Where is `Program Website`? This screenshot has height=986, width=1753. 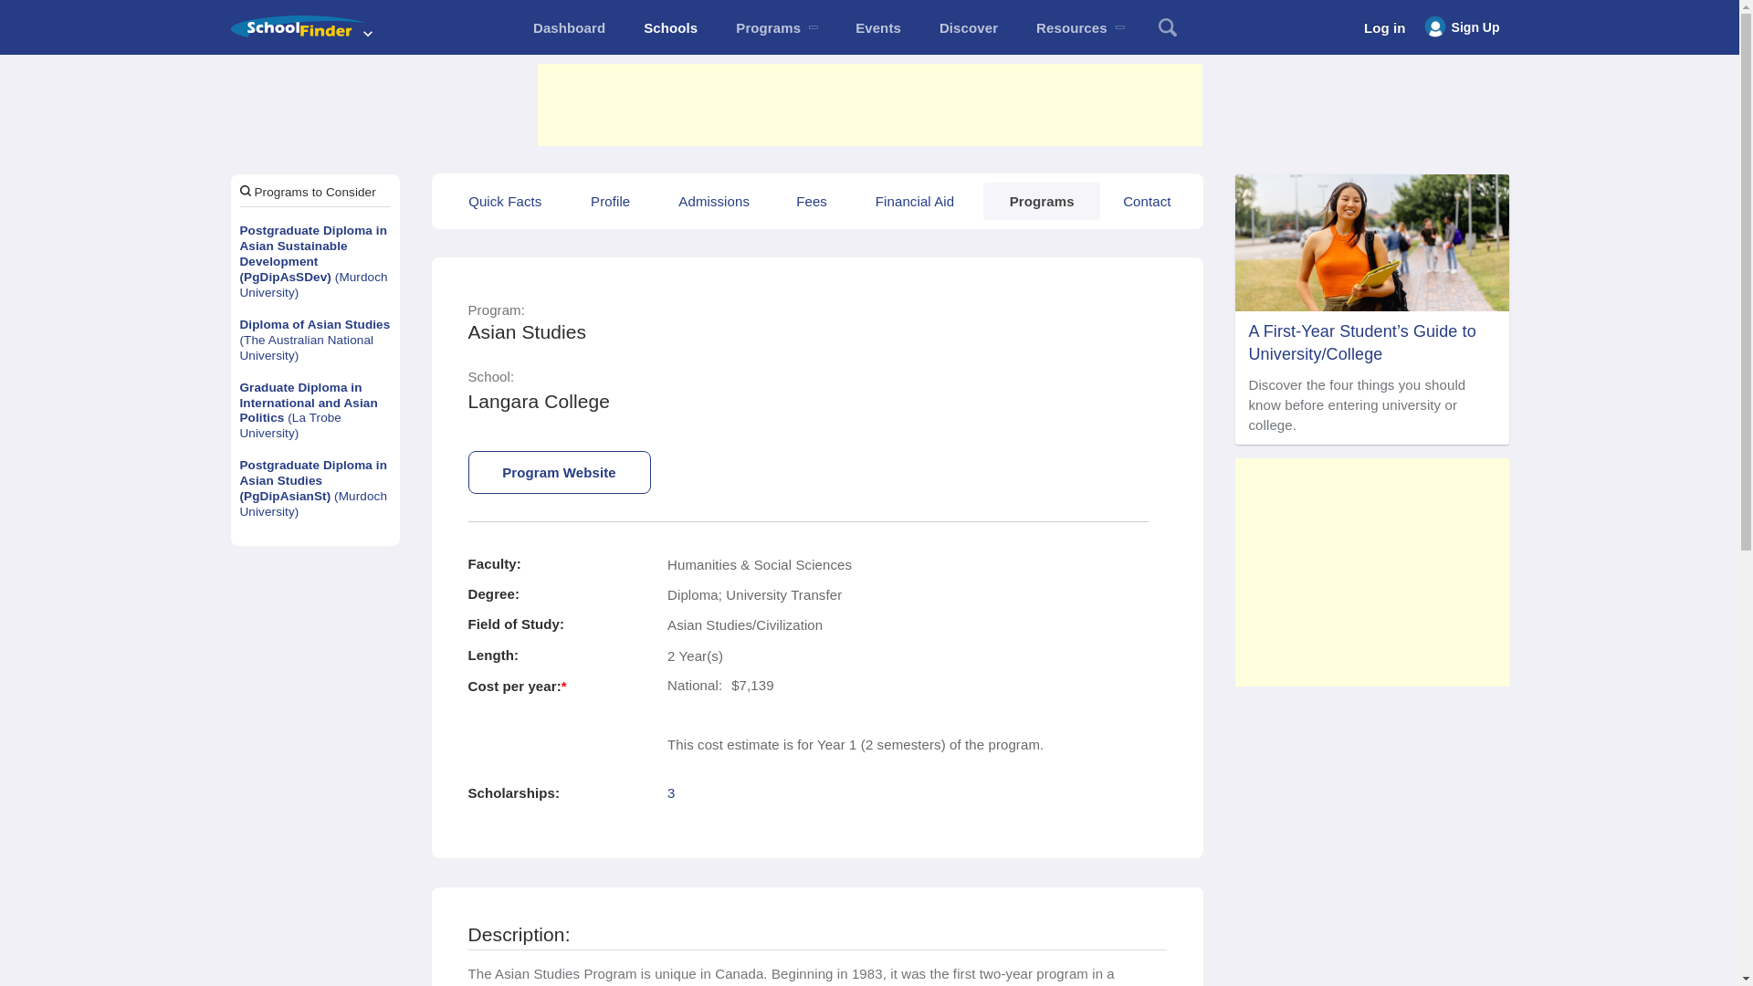
Program Website is located at coordinates (559, 472).